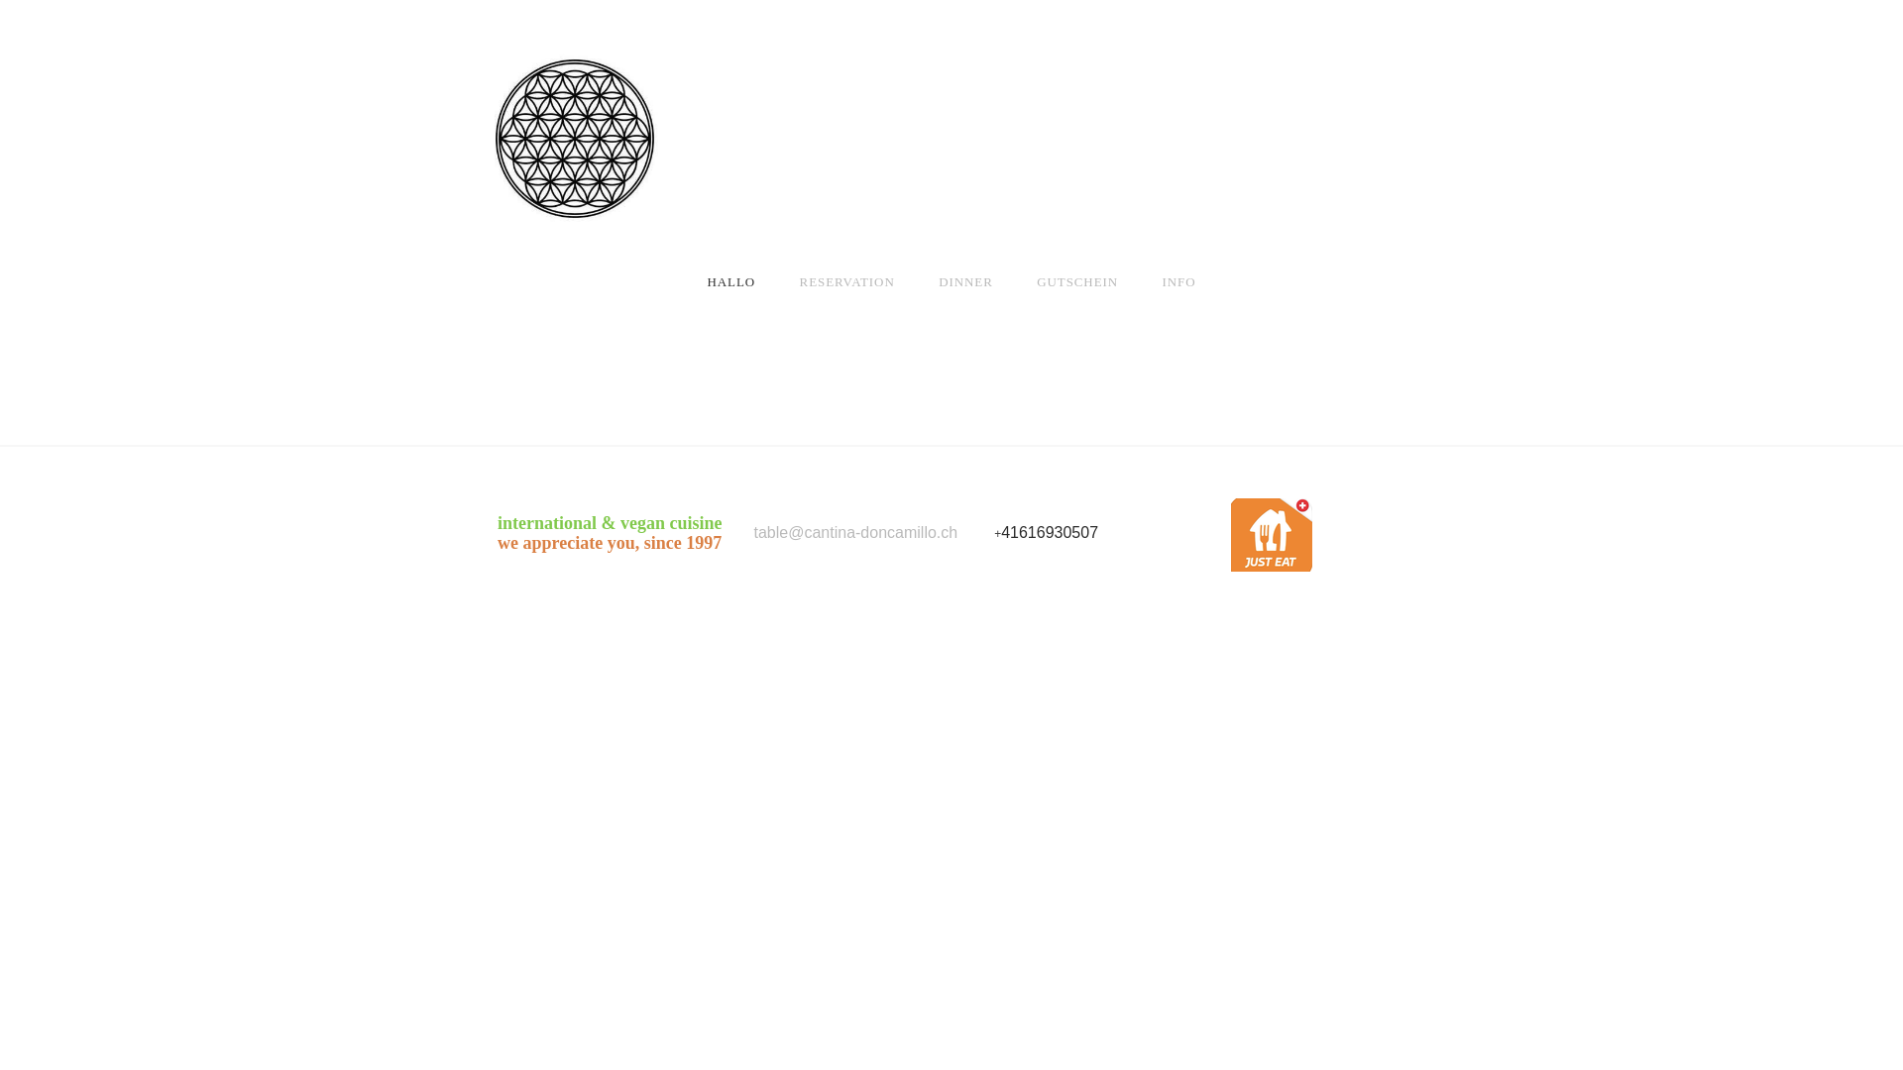  I want to click on DINNER, so click(965, 281).